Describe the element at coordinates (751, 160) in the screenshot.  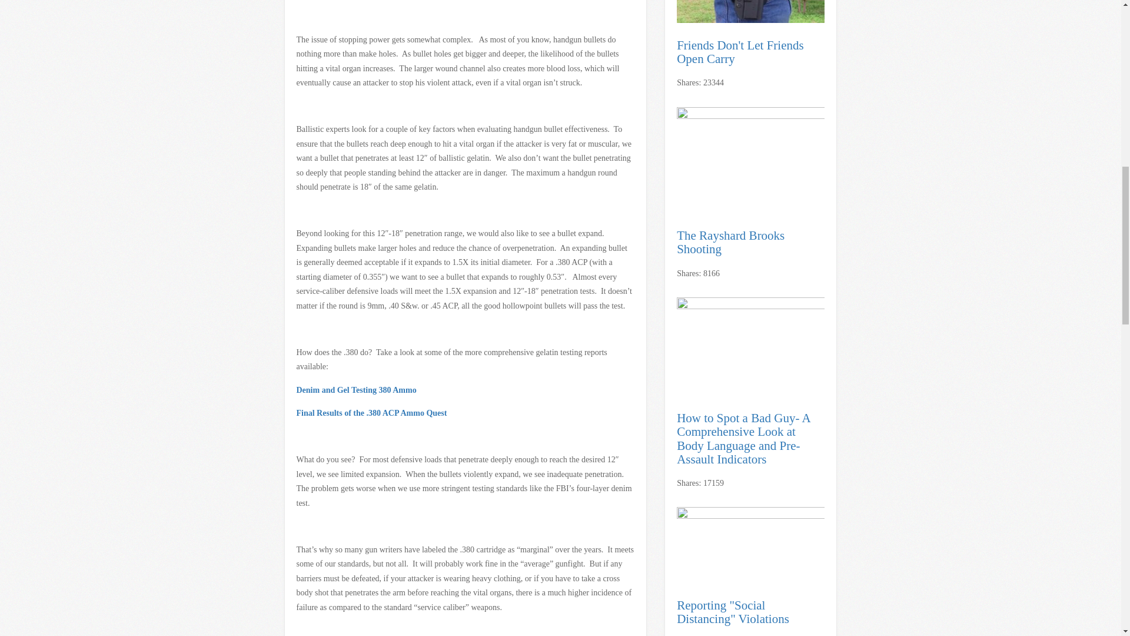
I see `The Rayshard Brooks Shooting` at that location.